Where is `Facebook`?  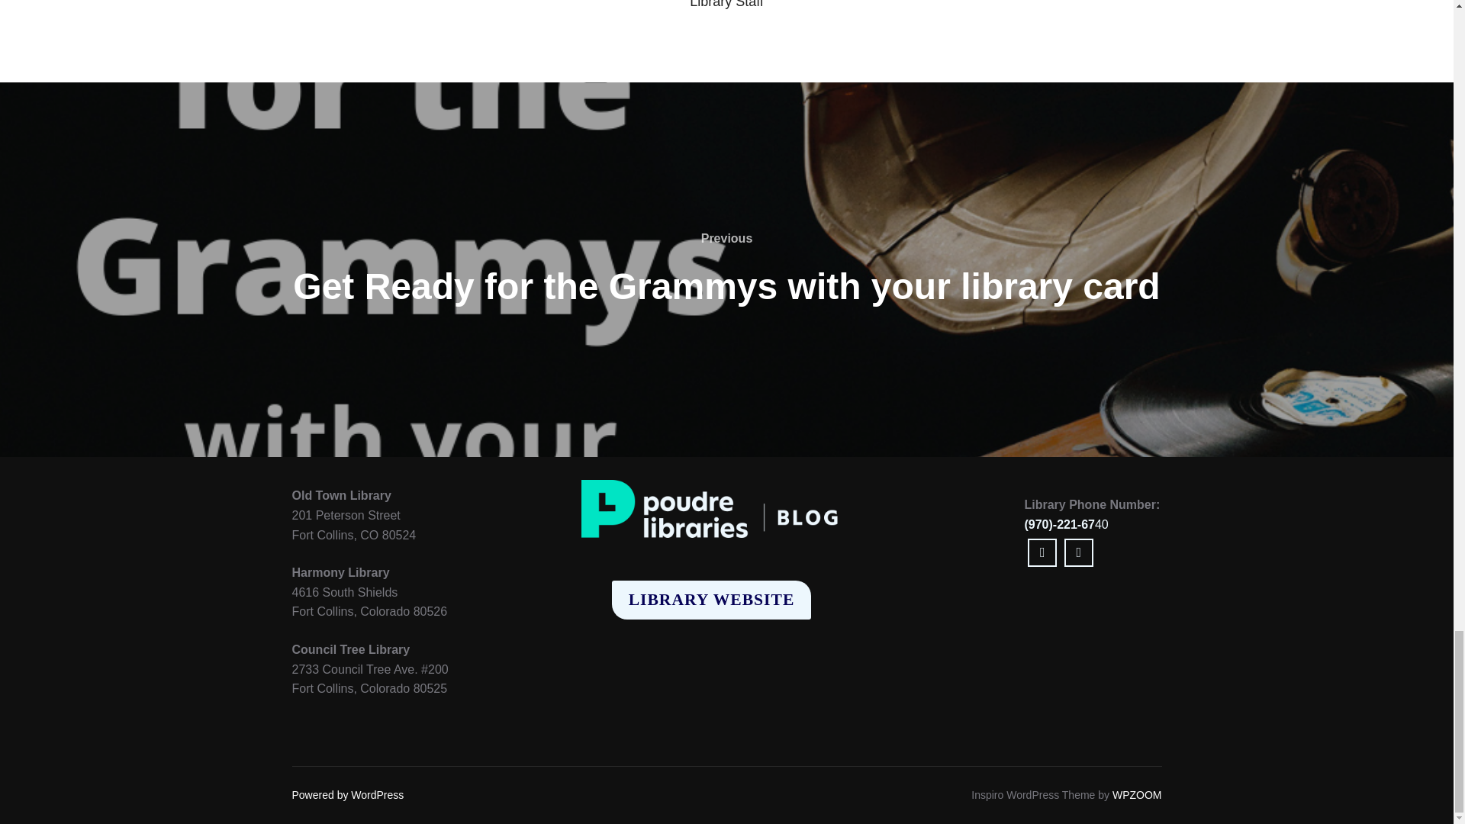
Facebook is located at coordinates (1042, 552).